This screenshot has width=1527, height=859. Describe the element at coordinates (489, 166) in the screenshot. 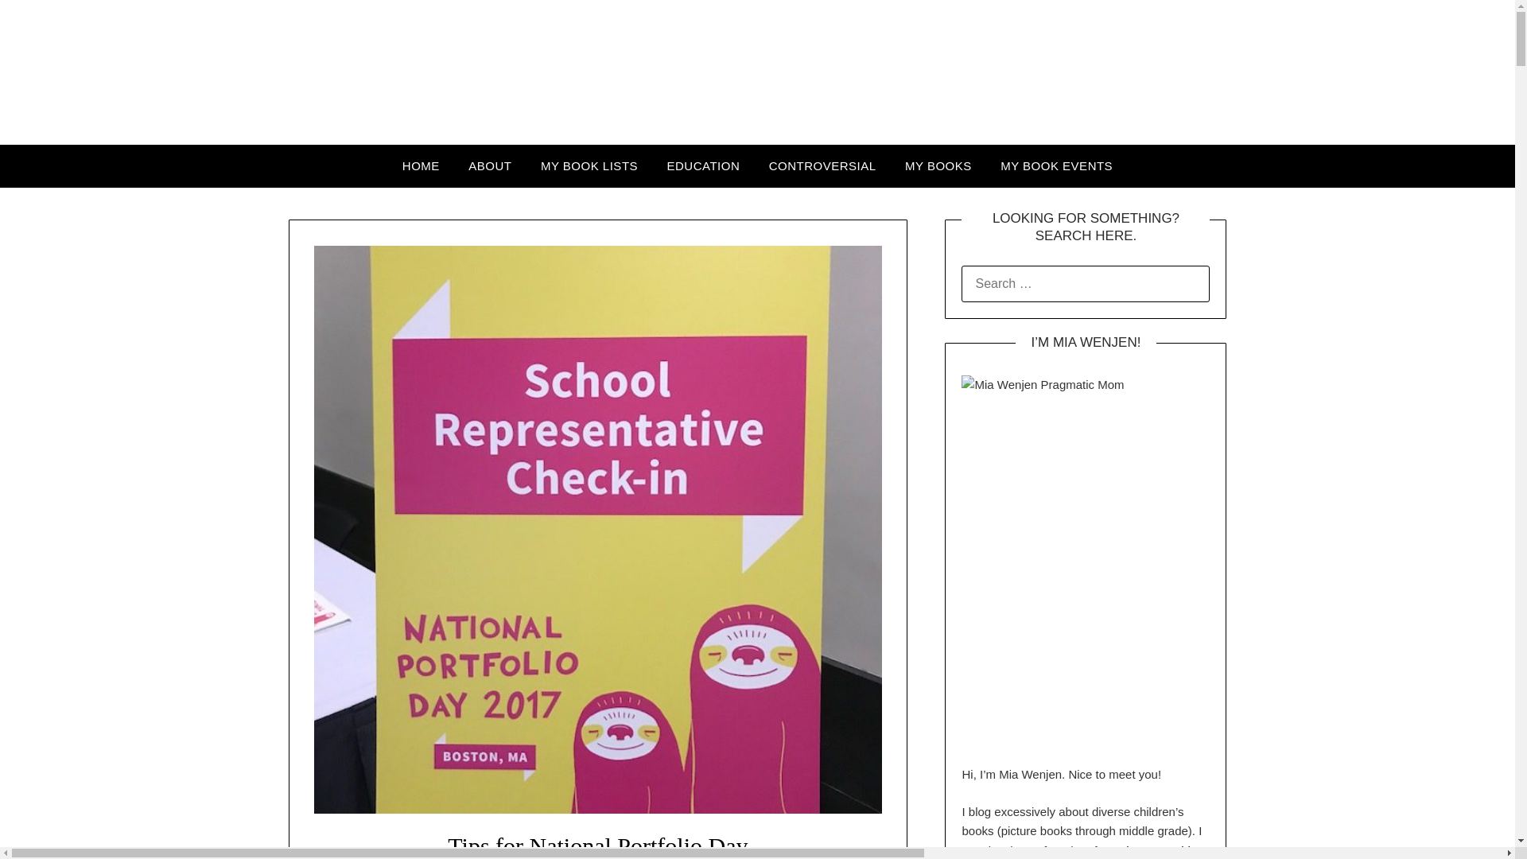

I see `ABOUT` at that location.